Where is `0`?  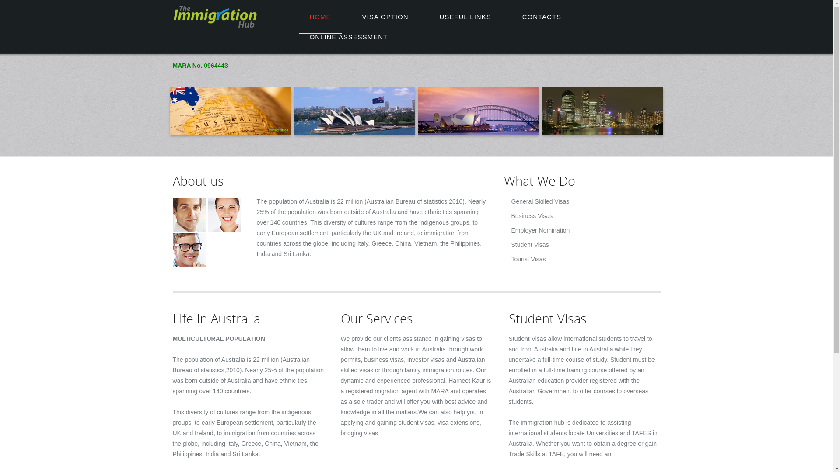
0 is located at coordinates (231, 132).